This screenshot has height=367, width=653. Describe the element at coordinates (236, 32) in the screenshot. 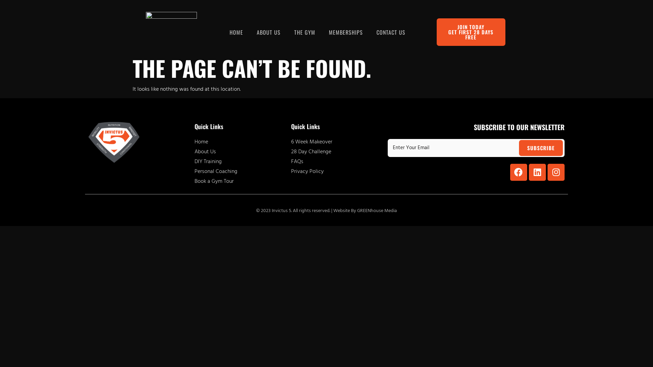

I see `HOME` at that location.